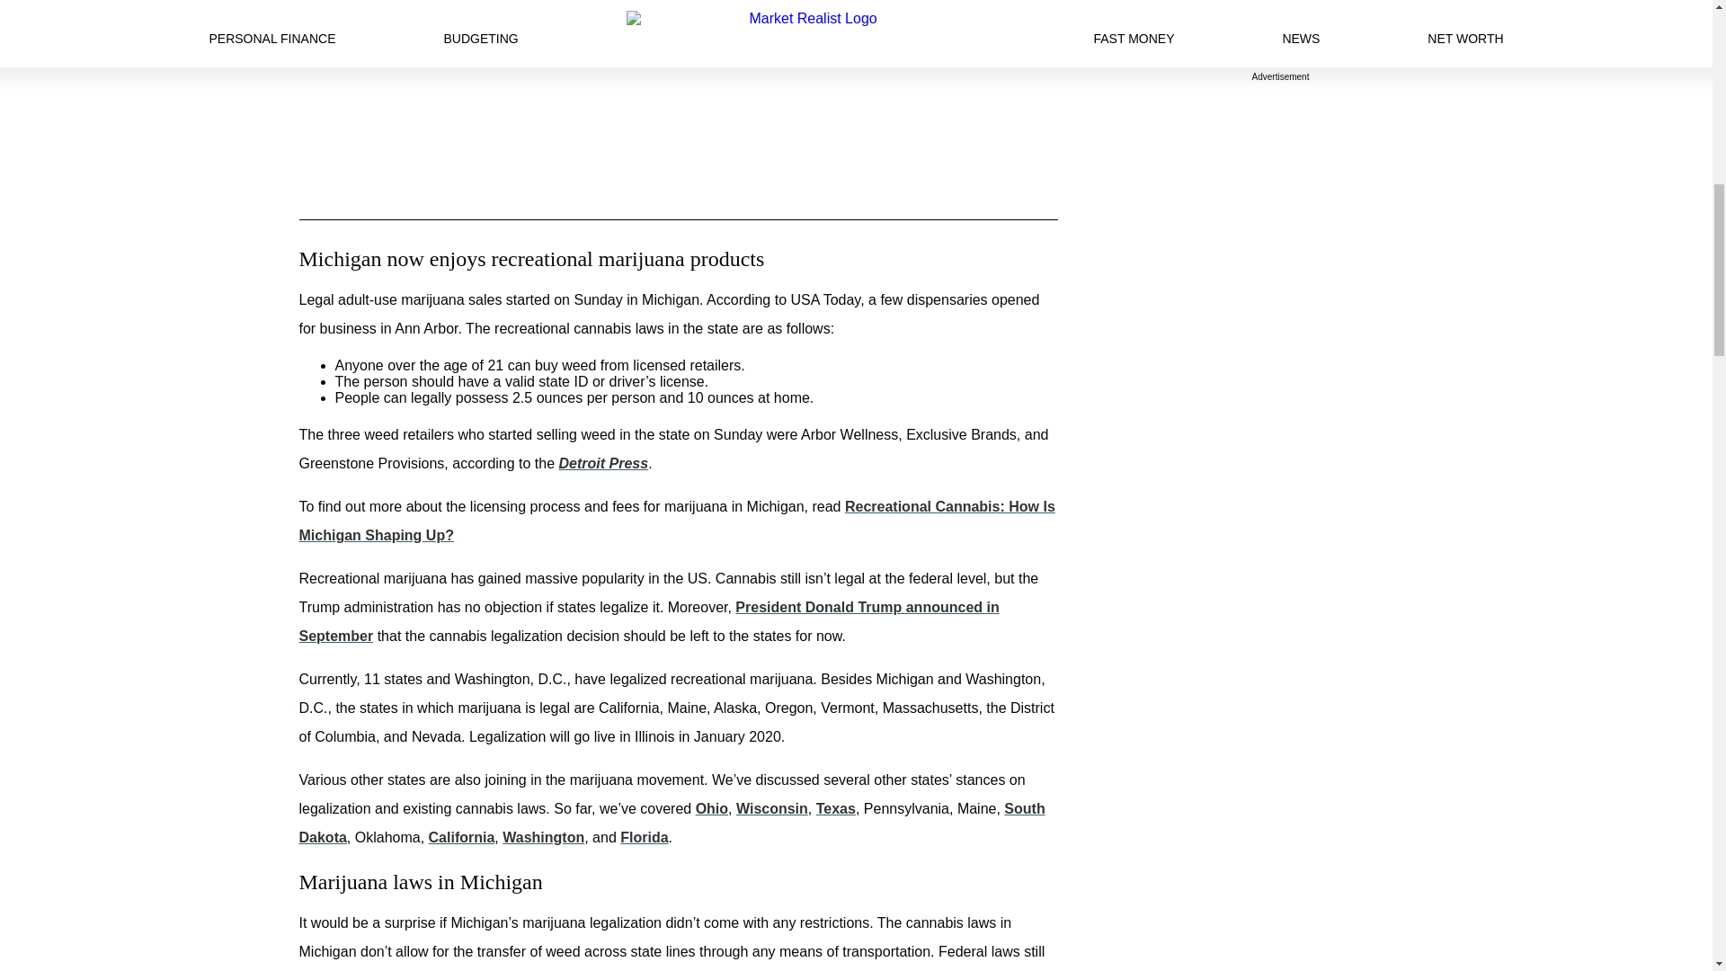 This screenshot has height=971, width=1726. What do you see at coordinates (771, 809) in the screenshot?
I see `Wisconsin` at bounding box center [771, 809].